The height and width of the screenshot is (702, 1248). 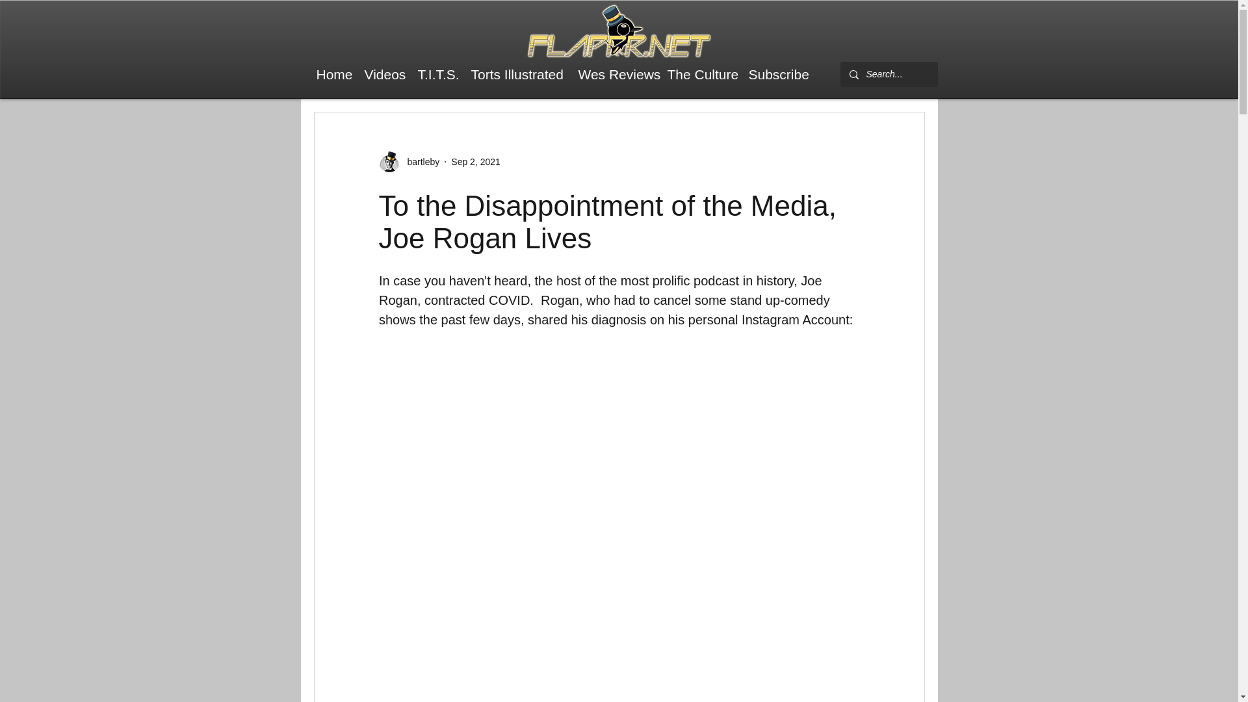 I want to click on T.I.T.S., so click(x=437, y=74).